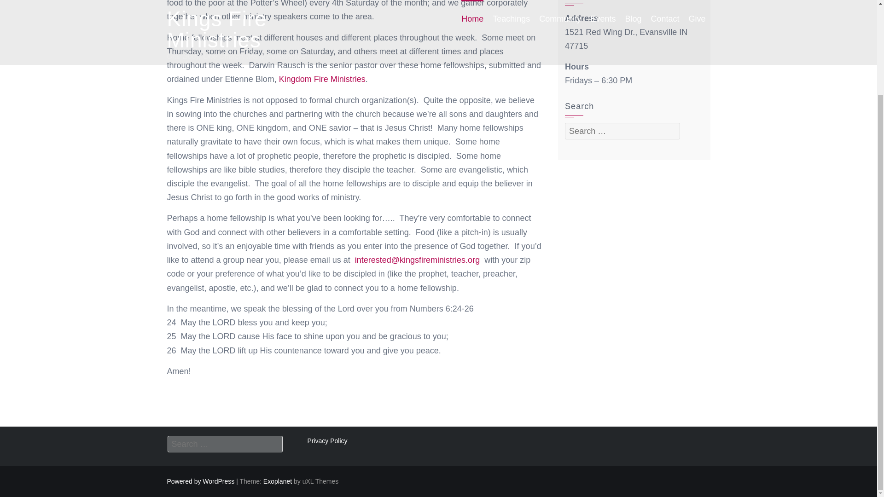 The height and width of the screenshot is (497, 884). I want to click on Privacy Policy, so click(327, 441).